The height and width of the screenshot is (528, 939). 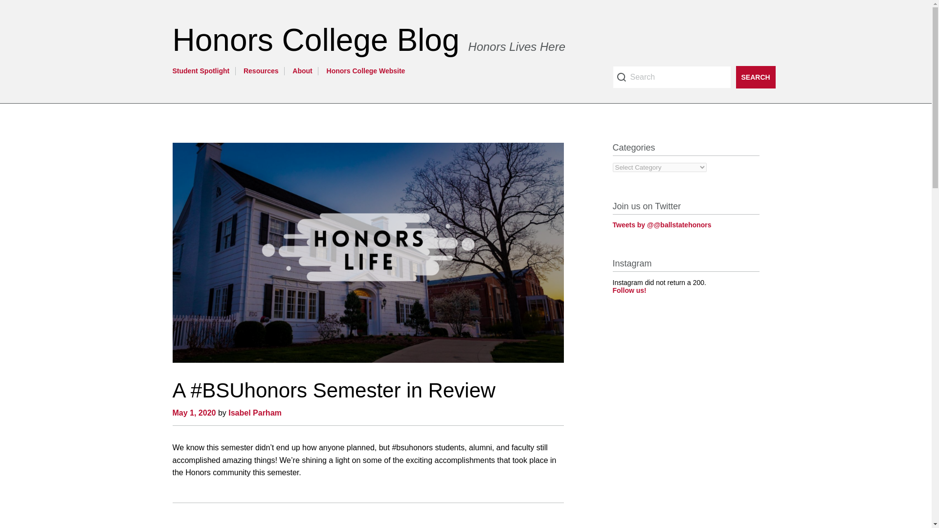 I want to click on Resources, so click(x=261, y=71).